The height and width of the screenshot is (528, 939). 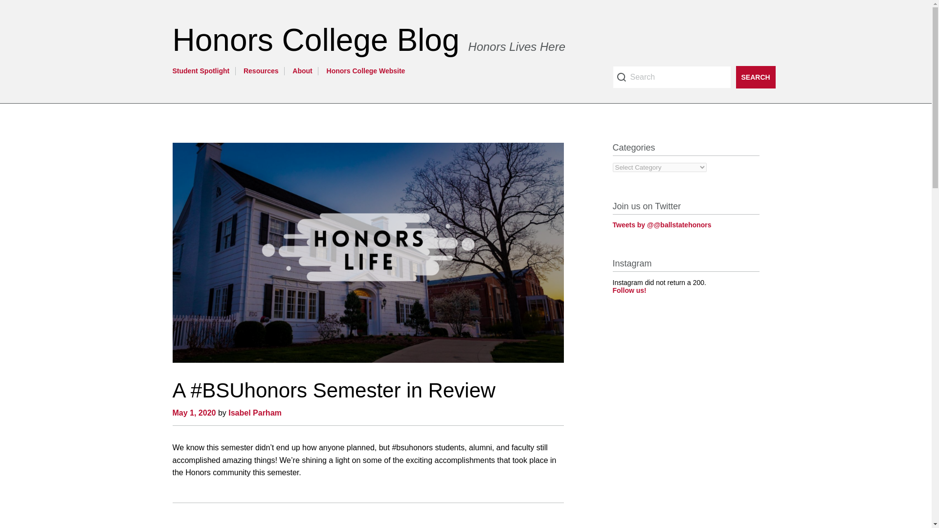 I want to click on Resources, so click(x=261, y=71).